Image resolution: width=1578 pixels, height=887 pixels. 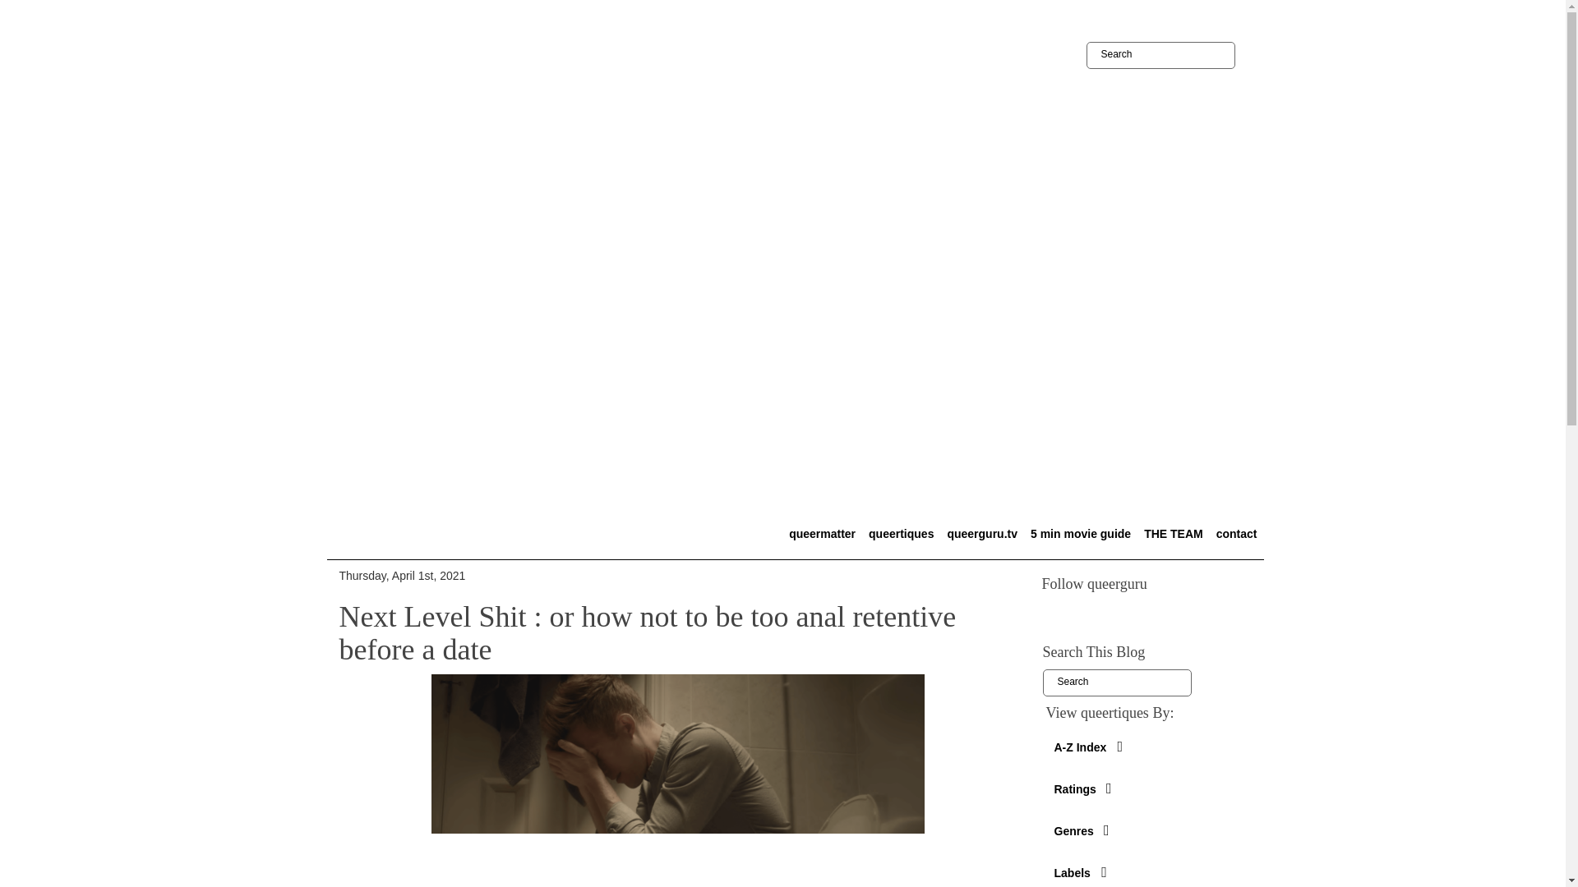 What do you see at coordinates (1174, 533) in the screenshot?
I see `THE TEAM` at bounding box center [1174, 533].